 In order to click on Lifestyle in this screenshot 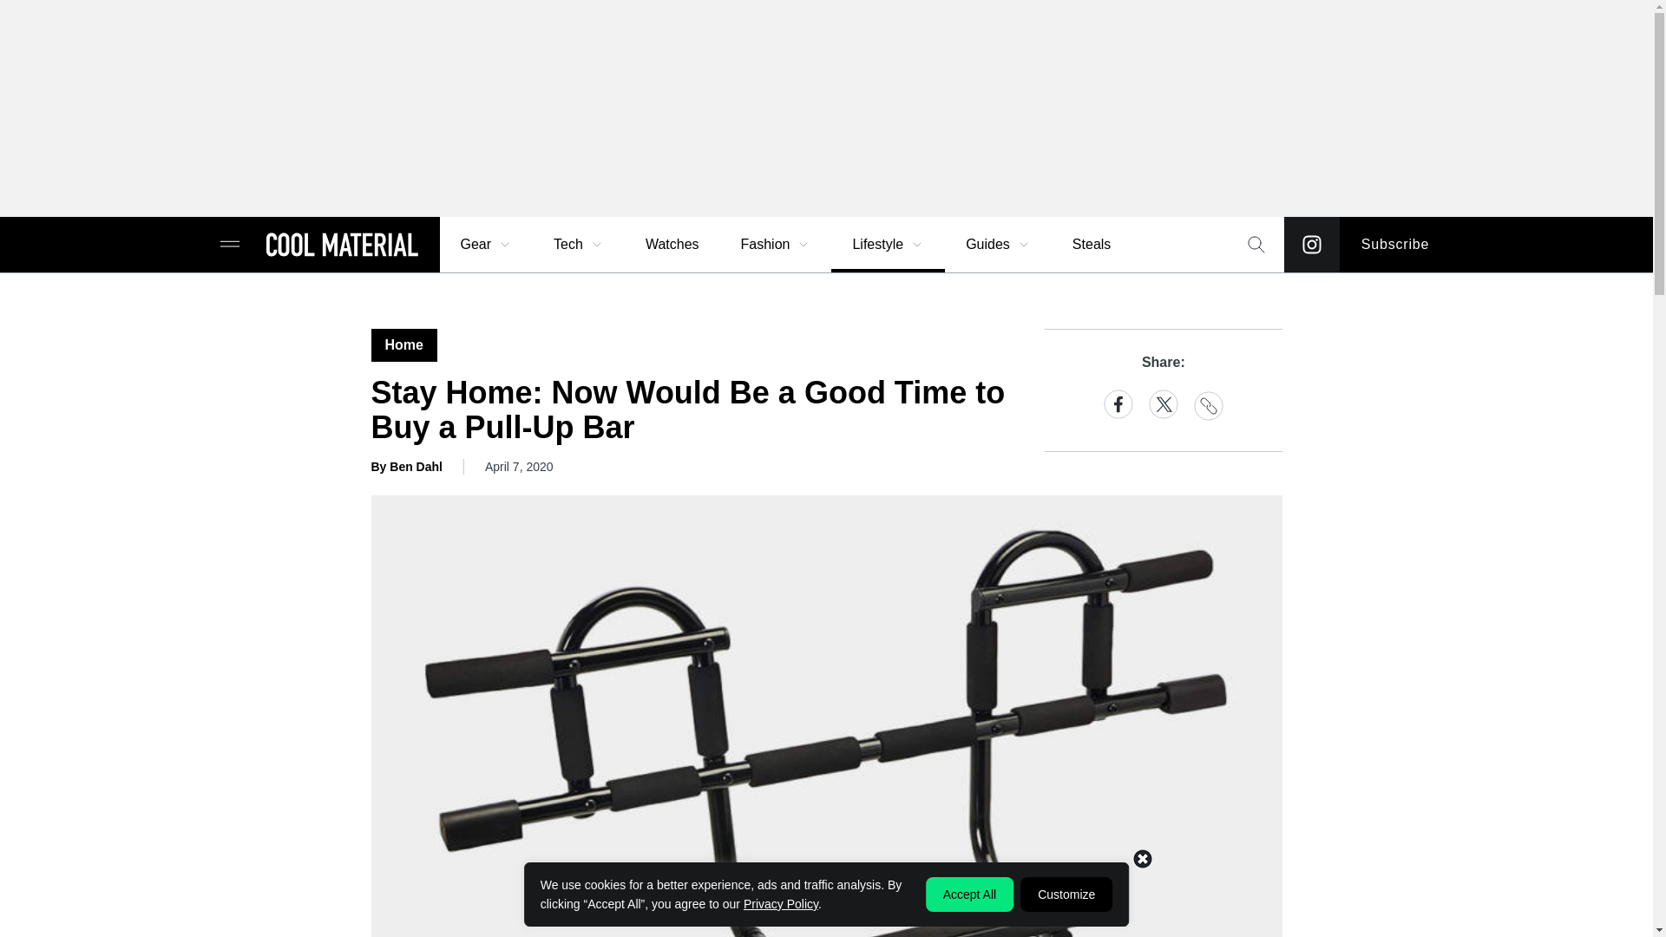, I will do `click(888, 245)`.